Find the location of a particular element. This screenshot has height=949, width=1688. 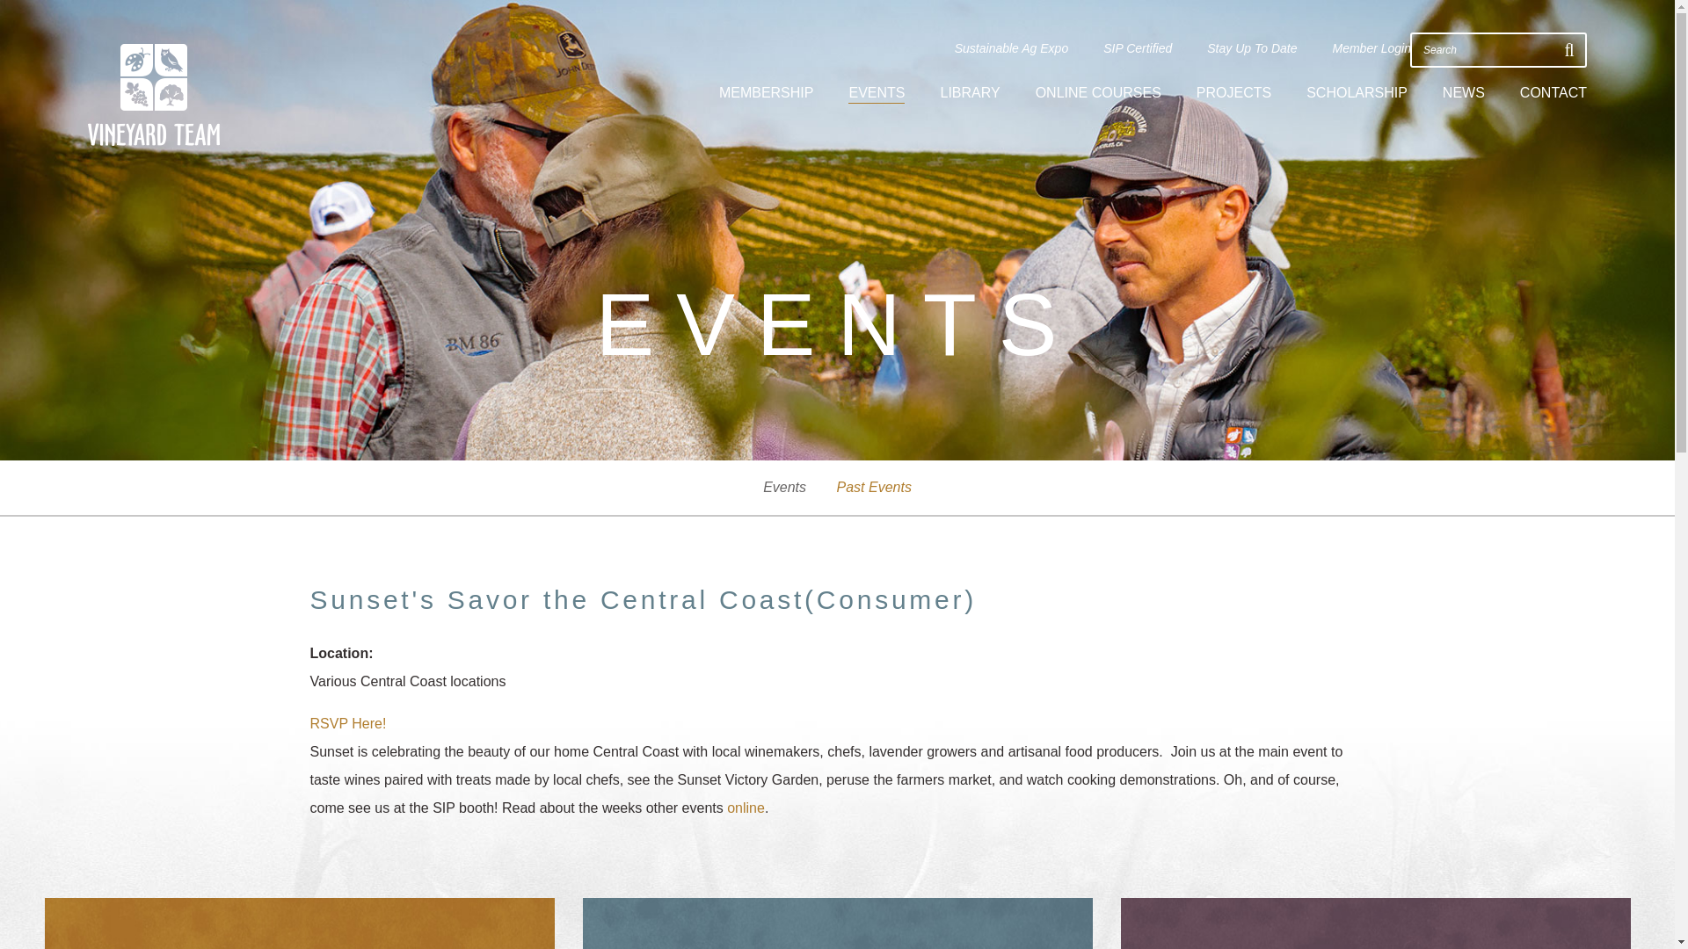

CONTACT is located at coordinates (1553, 93).